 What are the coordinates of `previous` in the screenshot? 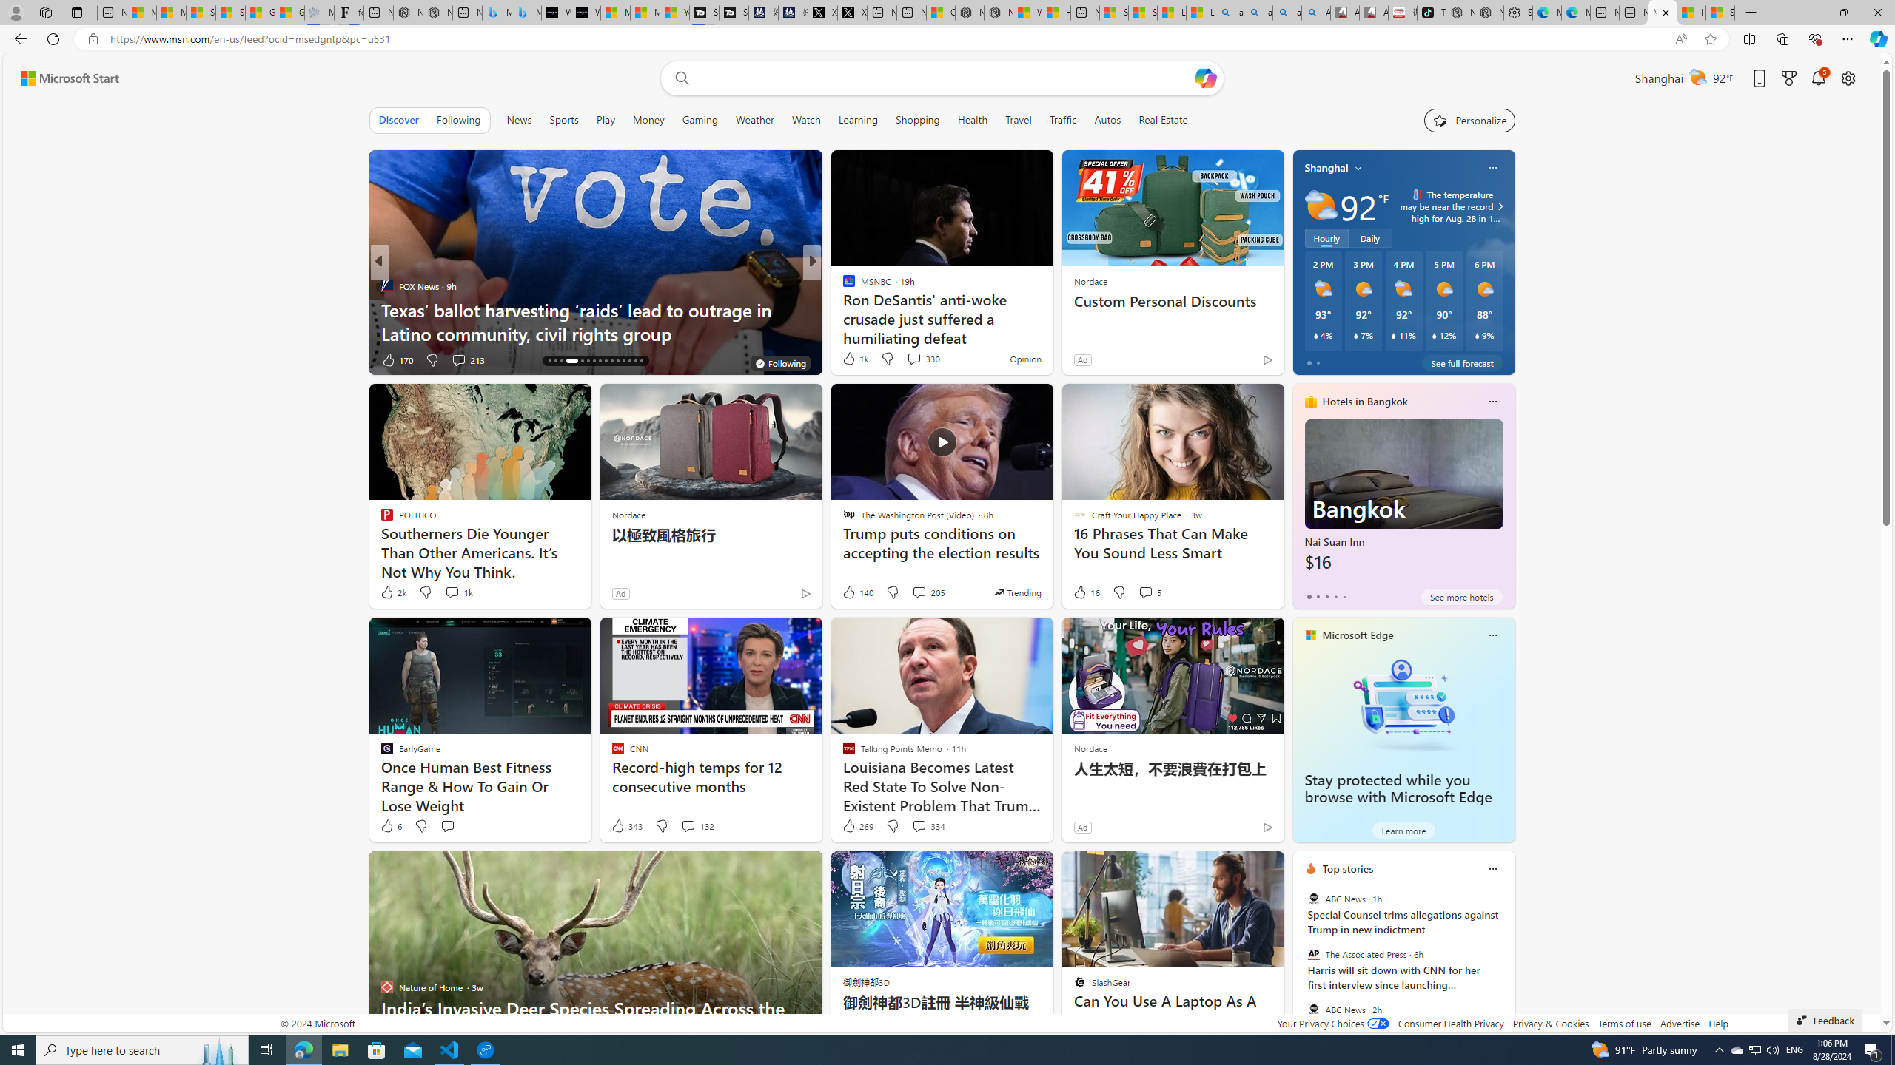 It's located at (1300, 964).